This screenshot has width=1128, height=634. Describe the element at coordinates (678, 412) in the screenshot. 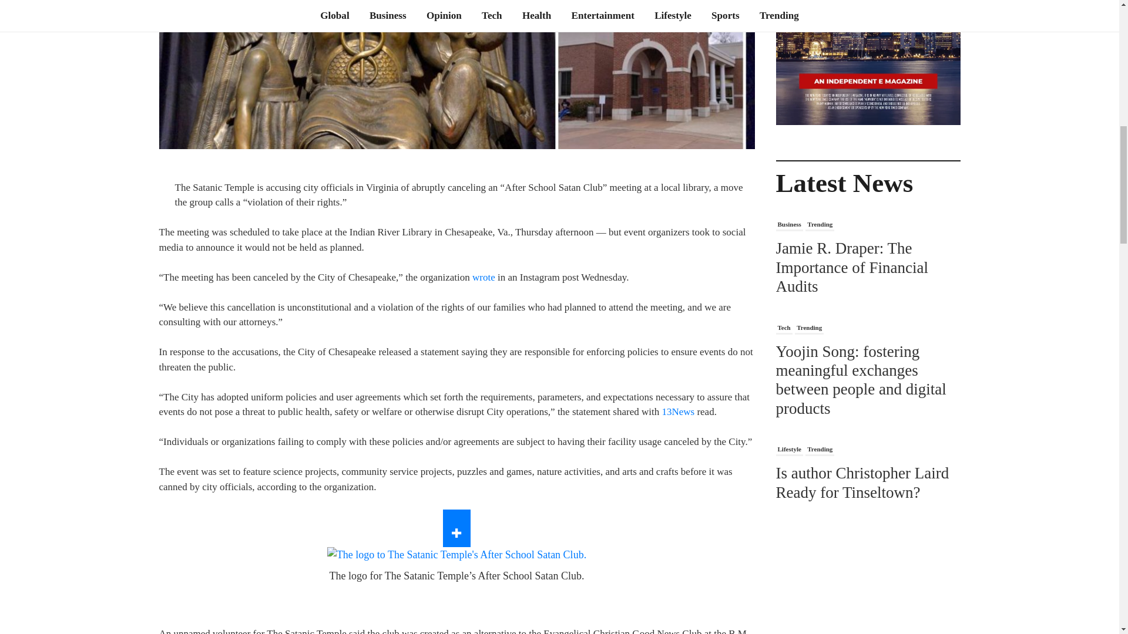

I see `13News` at that location.